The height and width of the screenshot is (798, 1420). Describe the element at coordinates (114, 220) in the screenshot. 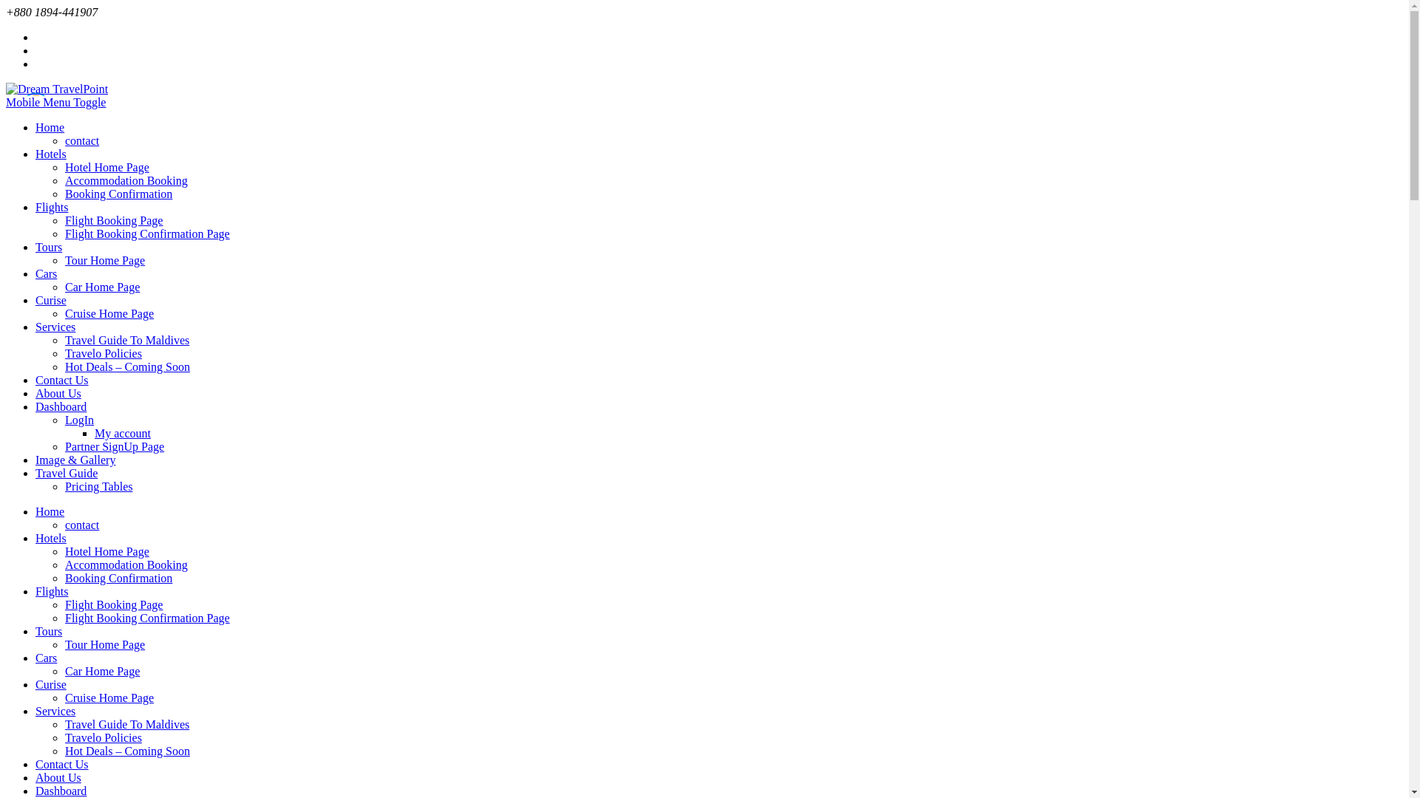

I see `Flight Booking Page` at that location.